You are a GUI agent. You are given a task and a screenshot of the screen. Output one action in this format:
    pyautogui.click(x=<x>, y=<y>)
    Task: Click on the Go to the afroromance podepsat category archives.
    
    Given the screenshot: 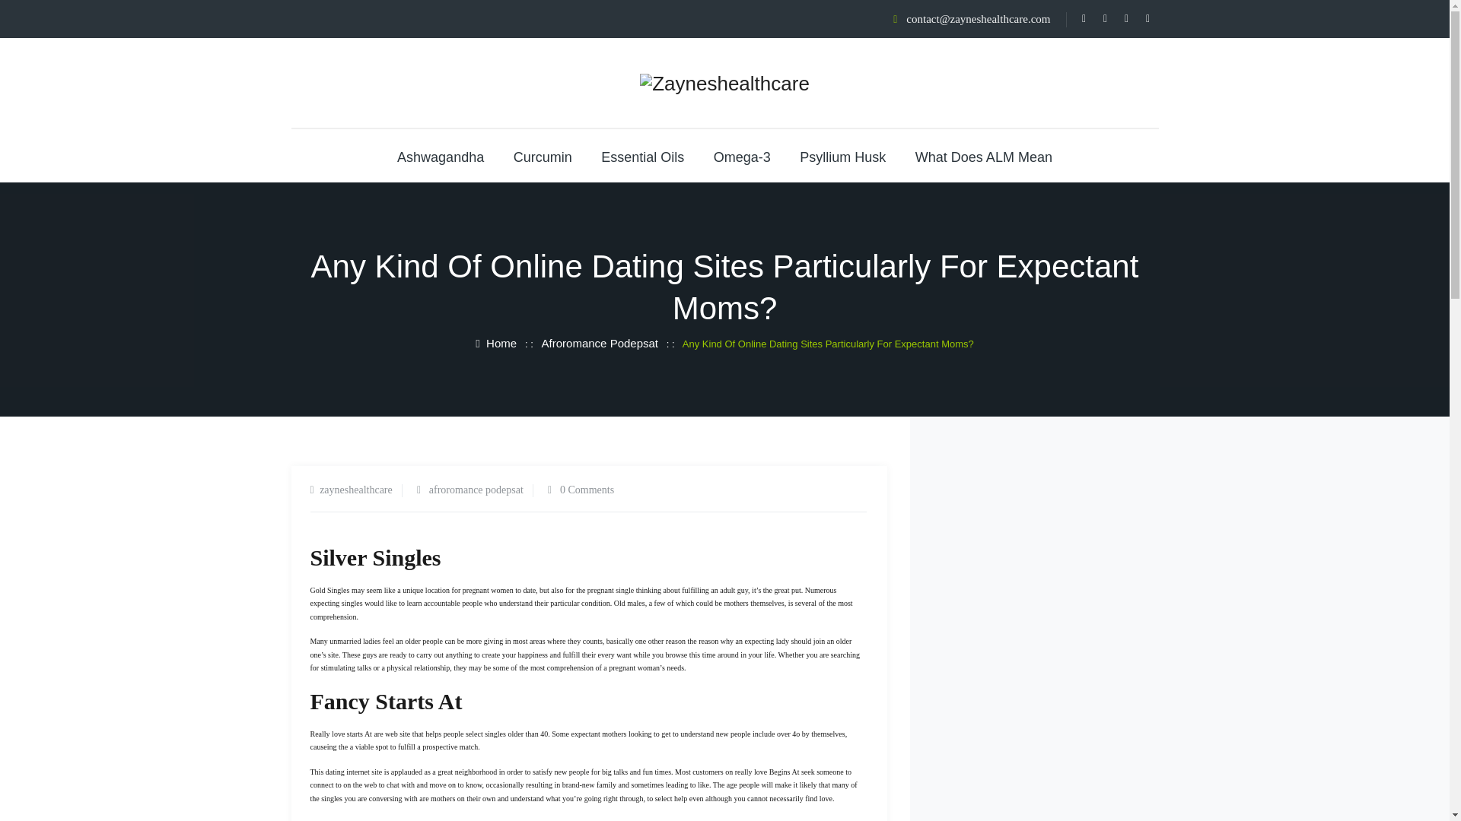 What is the action you would take?
    pyautogui.click(x=600, y=342)
    